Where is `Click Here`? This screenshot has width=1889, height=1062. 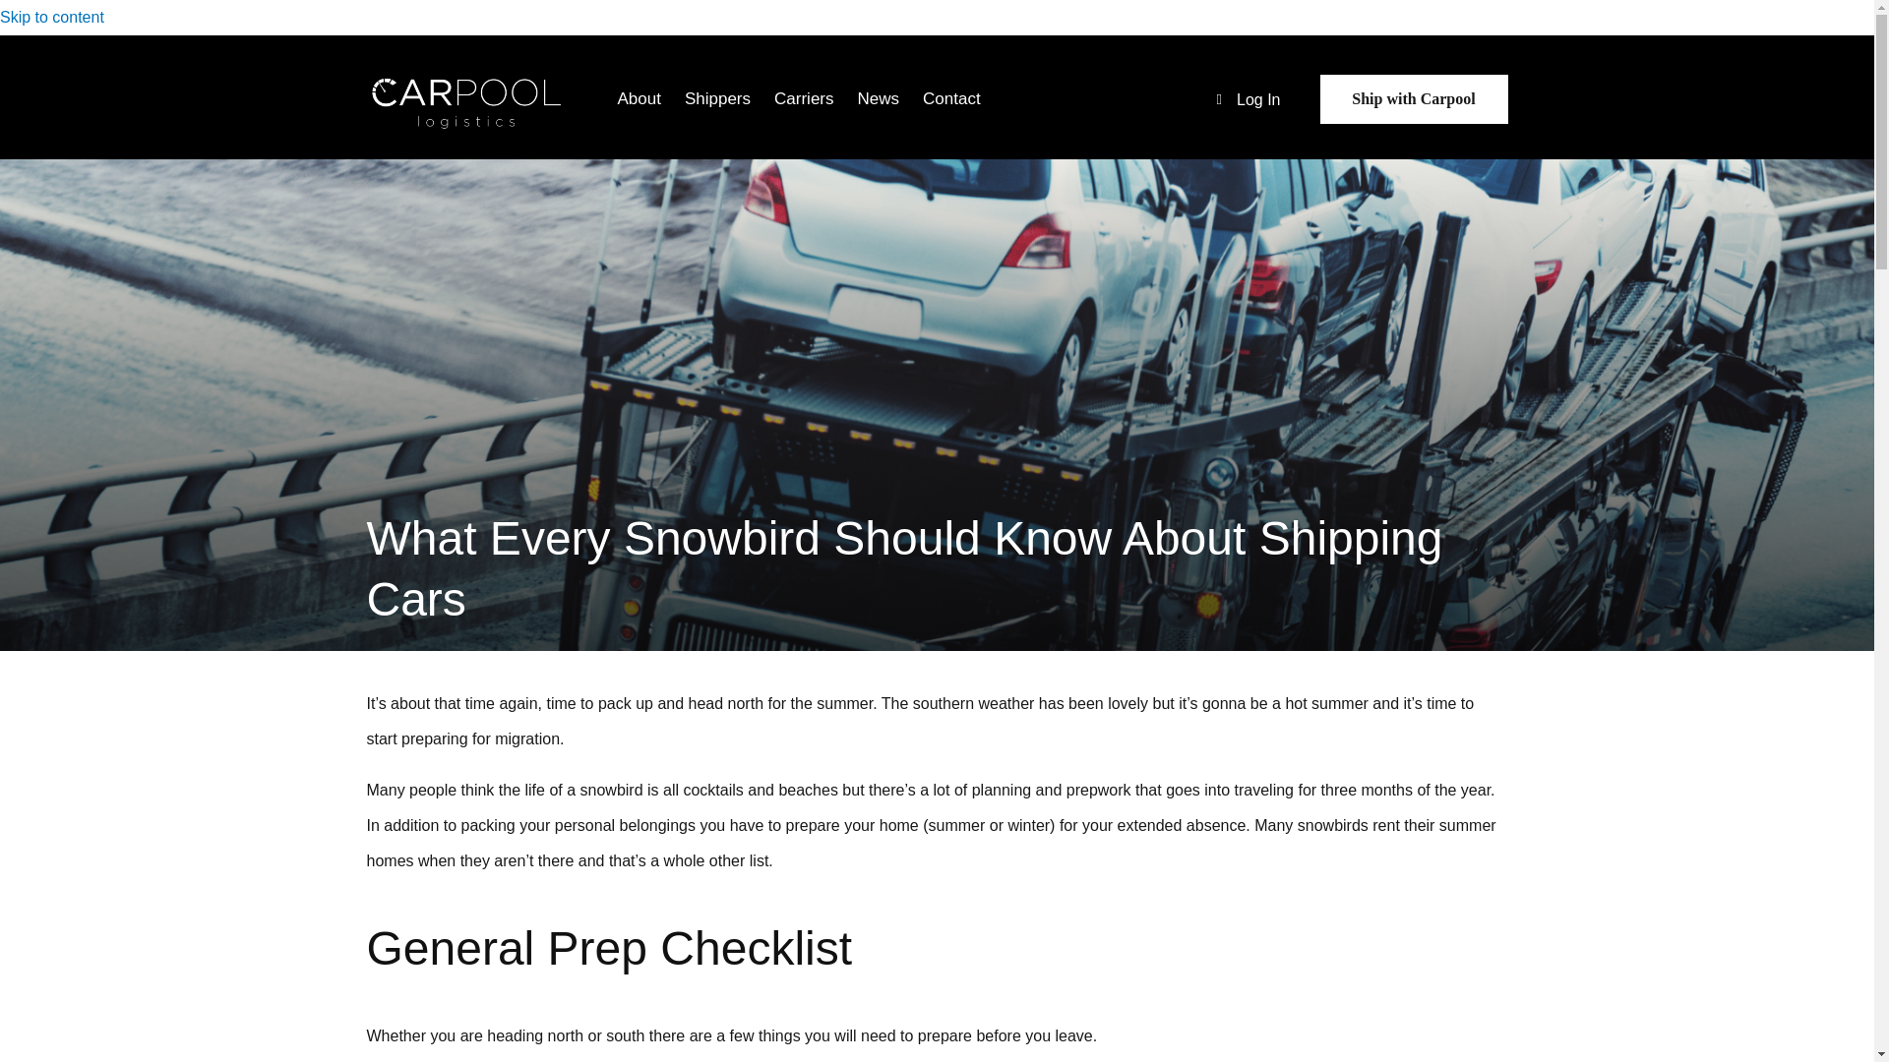
Click Here is located at coordinates (1414, 98).